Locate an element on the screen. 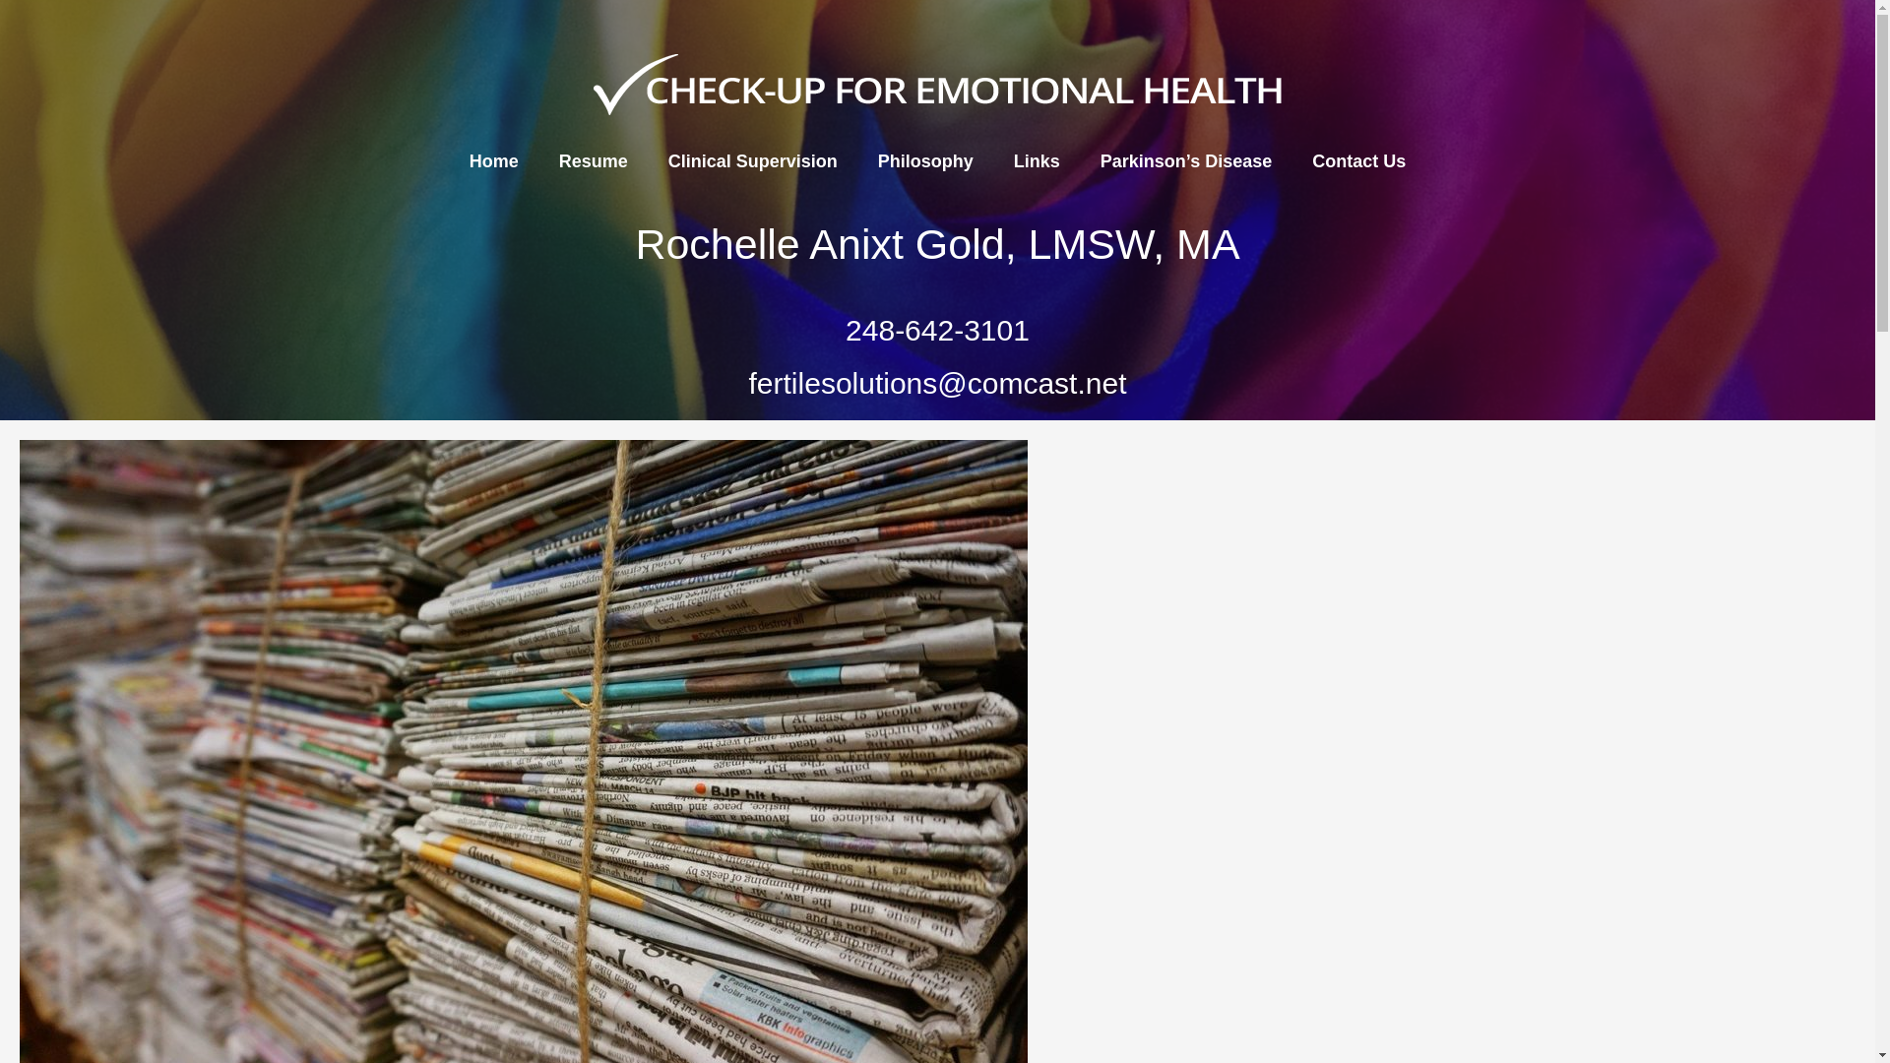 Image resolution: width=1890 pixels, height=1063 pixels. Resume is located at coordinates (593, 161).